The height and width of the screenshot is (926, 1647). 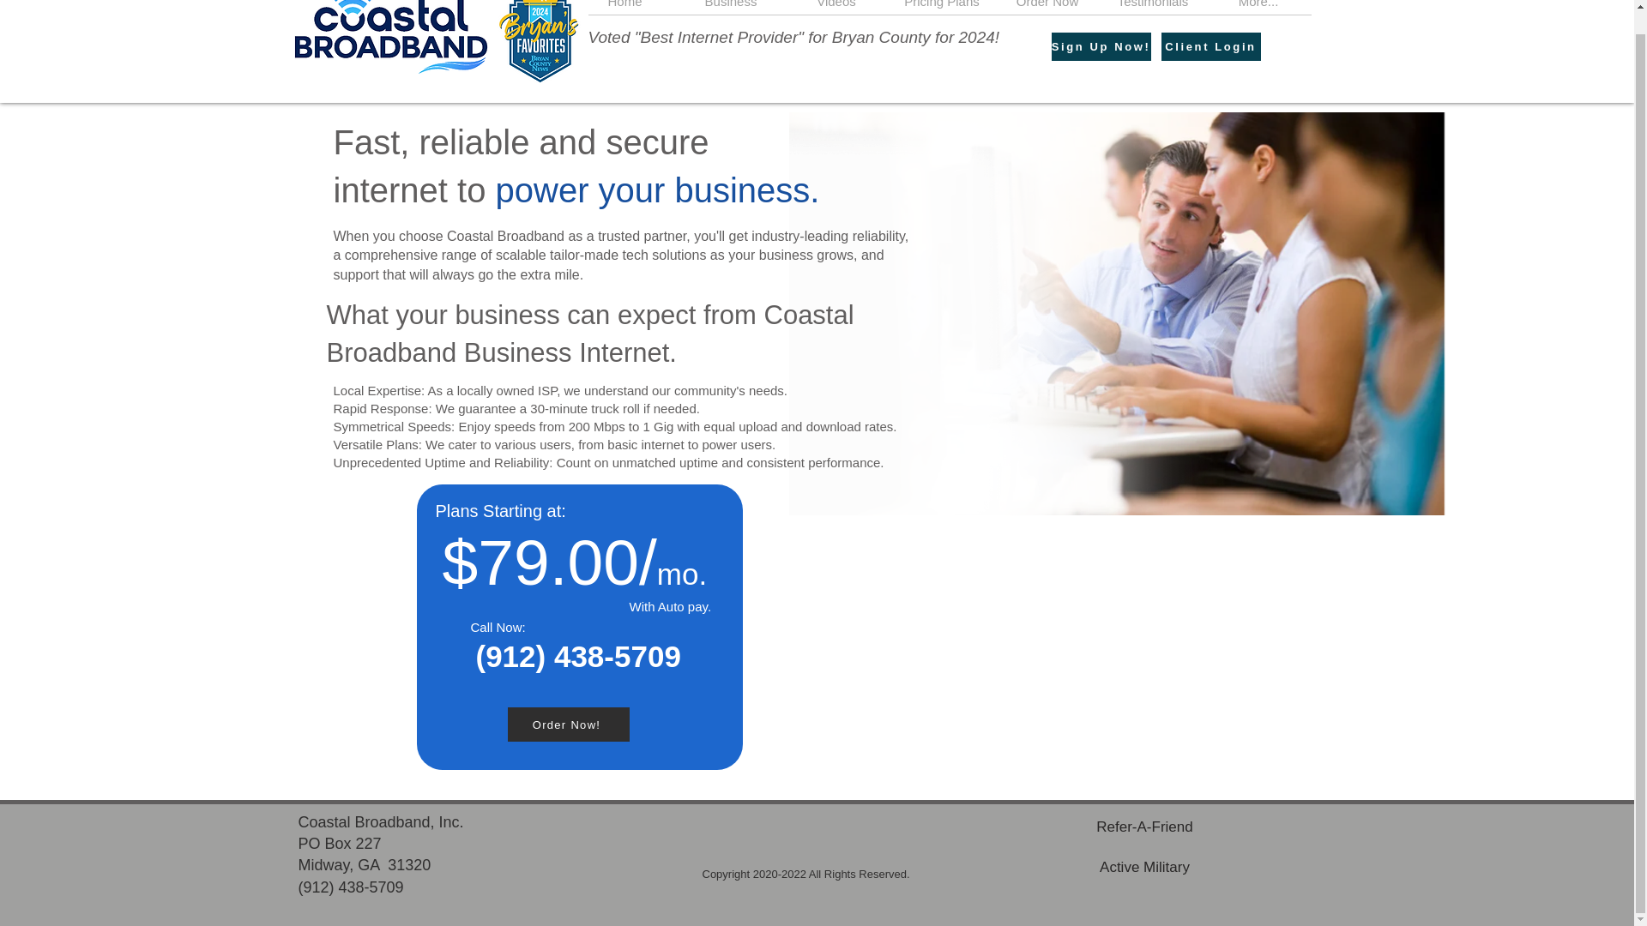 What do you see at coordinates (1101, 46) in the screenshot?
I see `Sign Up Now!` at bounding box center [1101, 46].